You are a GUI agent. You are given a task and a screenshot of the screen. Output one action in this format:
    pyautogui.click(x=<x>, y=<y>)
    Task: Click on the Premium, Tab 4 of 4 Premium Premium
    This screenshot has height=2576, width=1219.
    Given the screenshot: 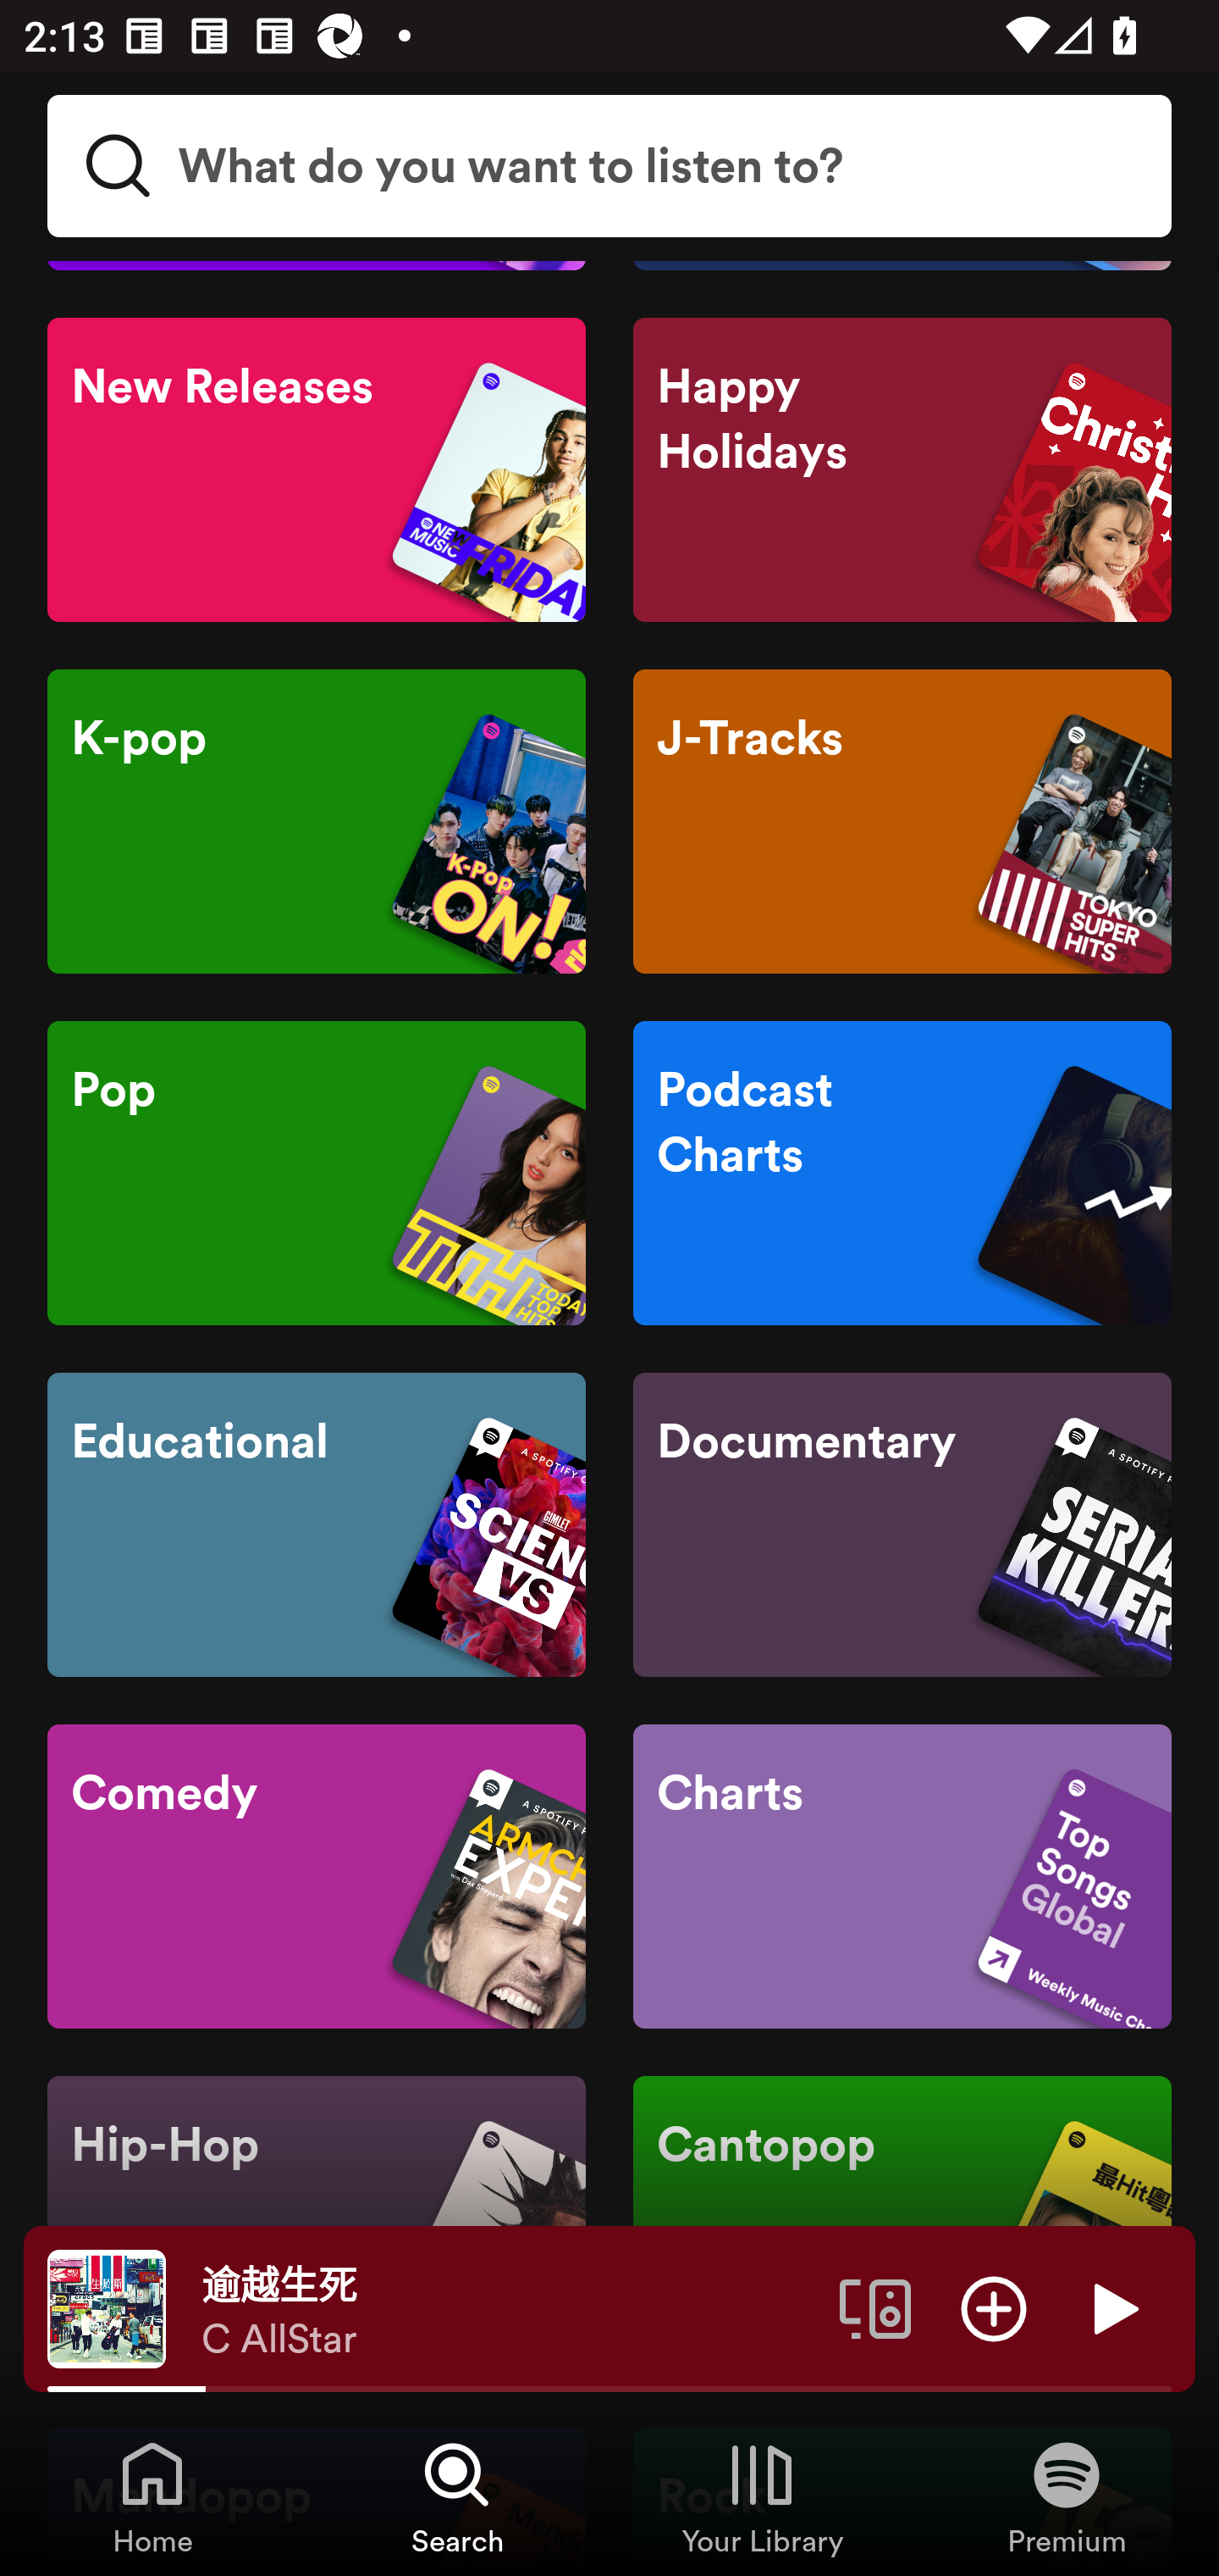 What is the action you would take?
    pyautogui.click(x=1067, y=2496)
    